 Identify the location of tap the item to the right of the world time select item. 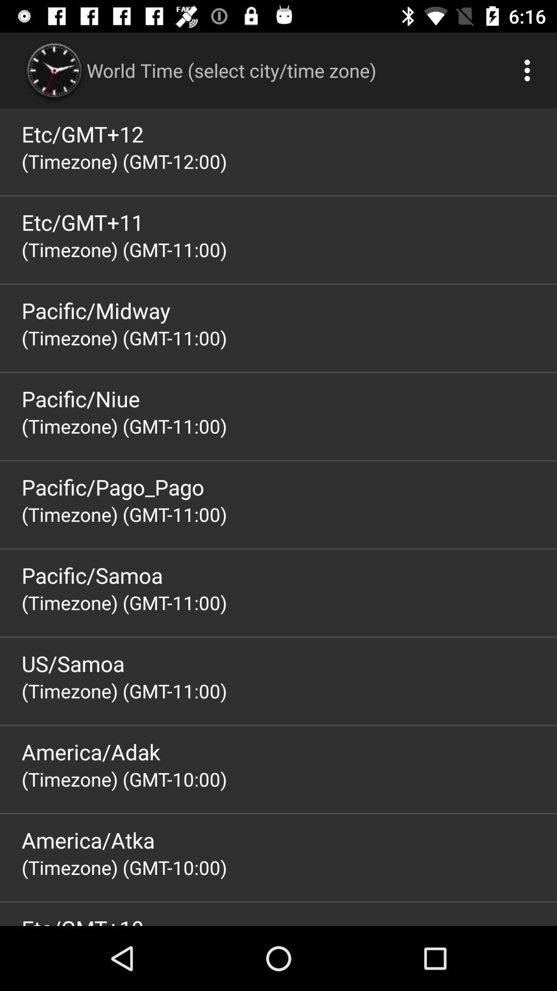
(530, 70).